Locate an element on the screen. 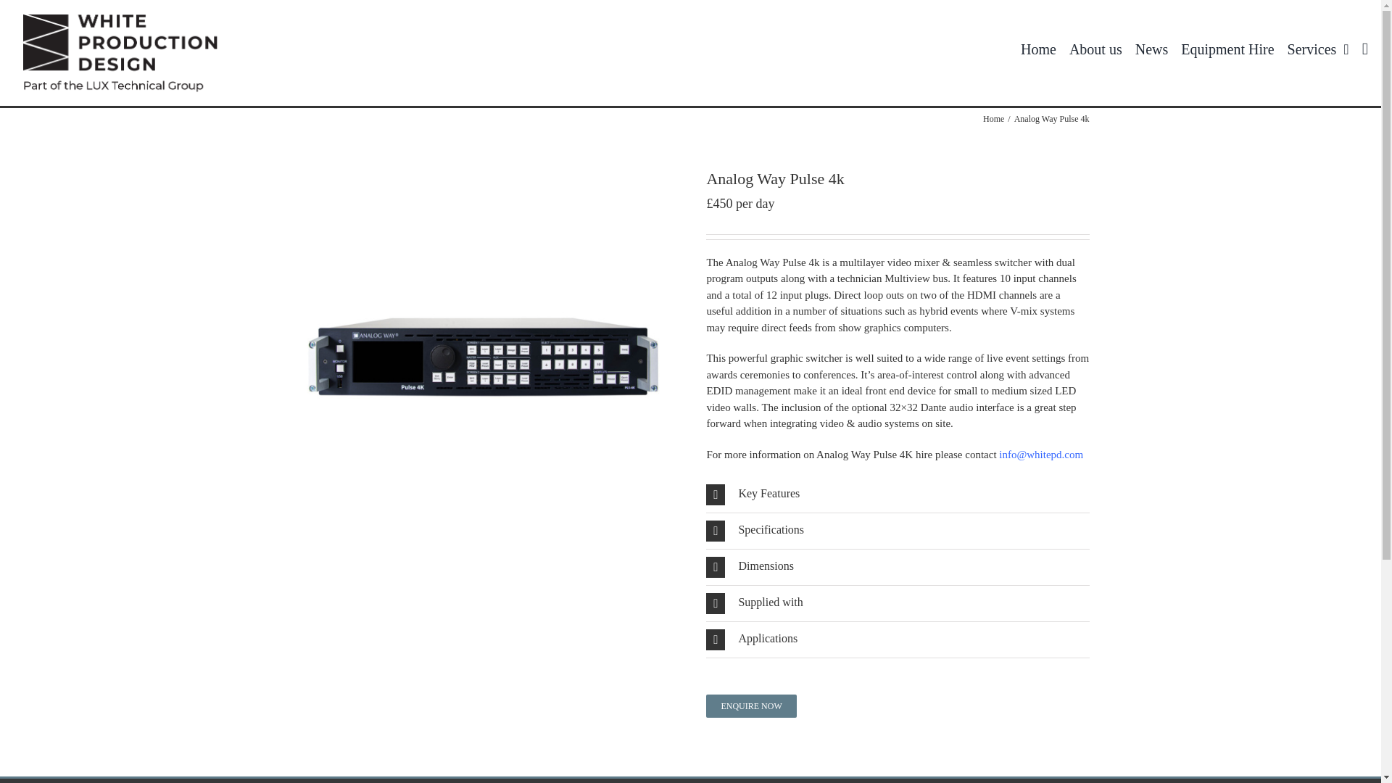  Home is located at coordinates (993, 118).